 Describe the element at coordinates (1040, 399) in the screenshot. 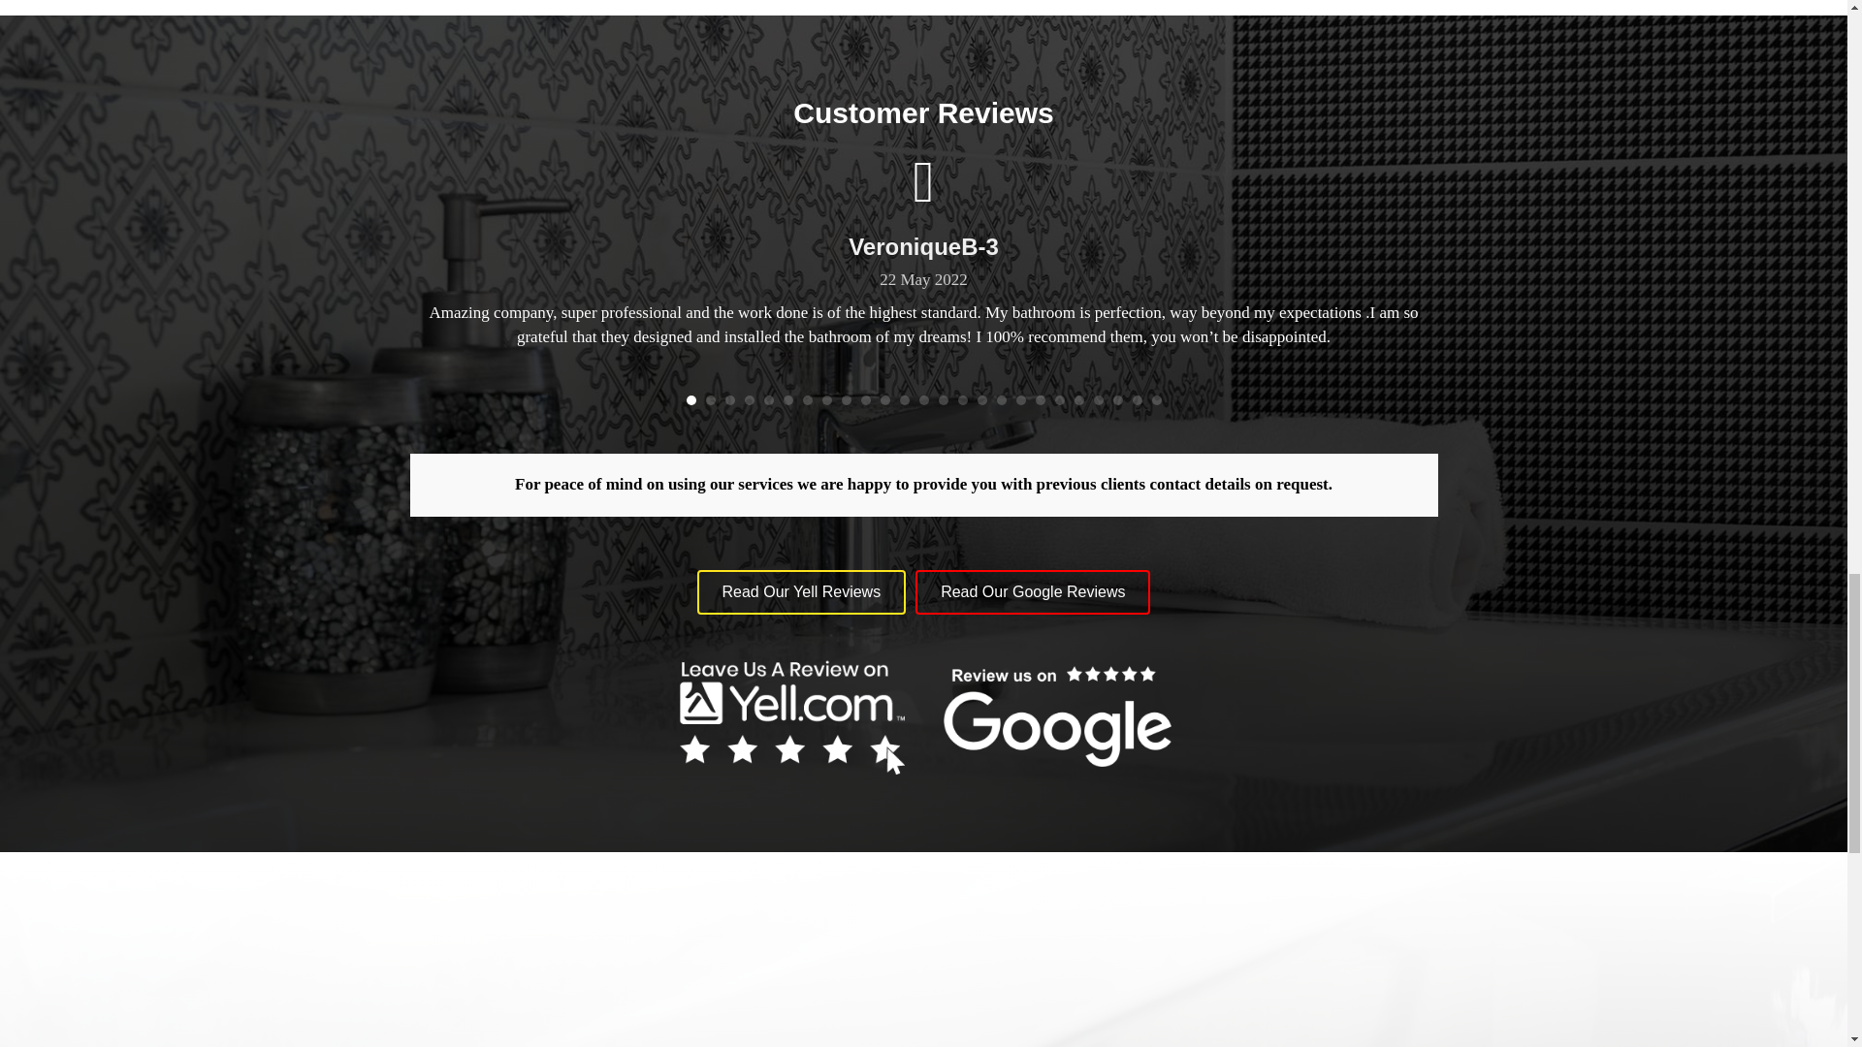

I see `19` at that location.